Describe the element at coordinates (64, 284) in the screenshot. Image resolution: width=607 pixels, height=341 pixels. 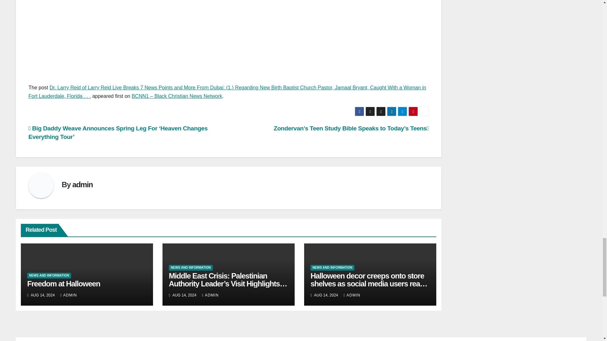
I see `Permalink to: Freedom at Halloween` at that location.